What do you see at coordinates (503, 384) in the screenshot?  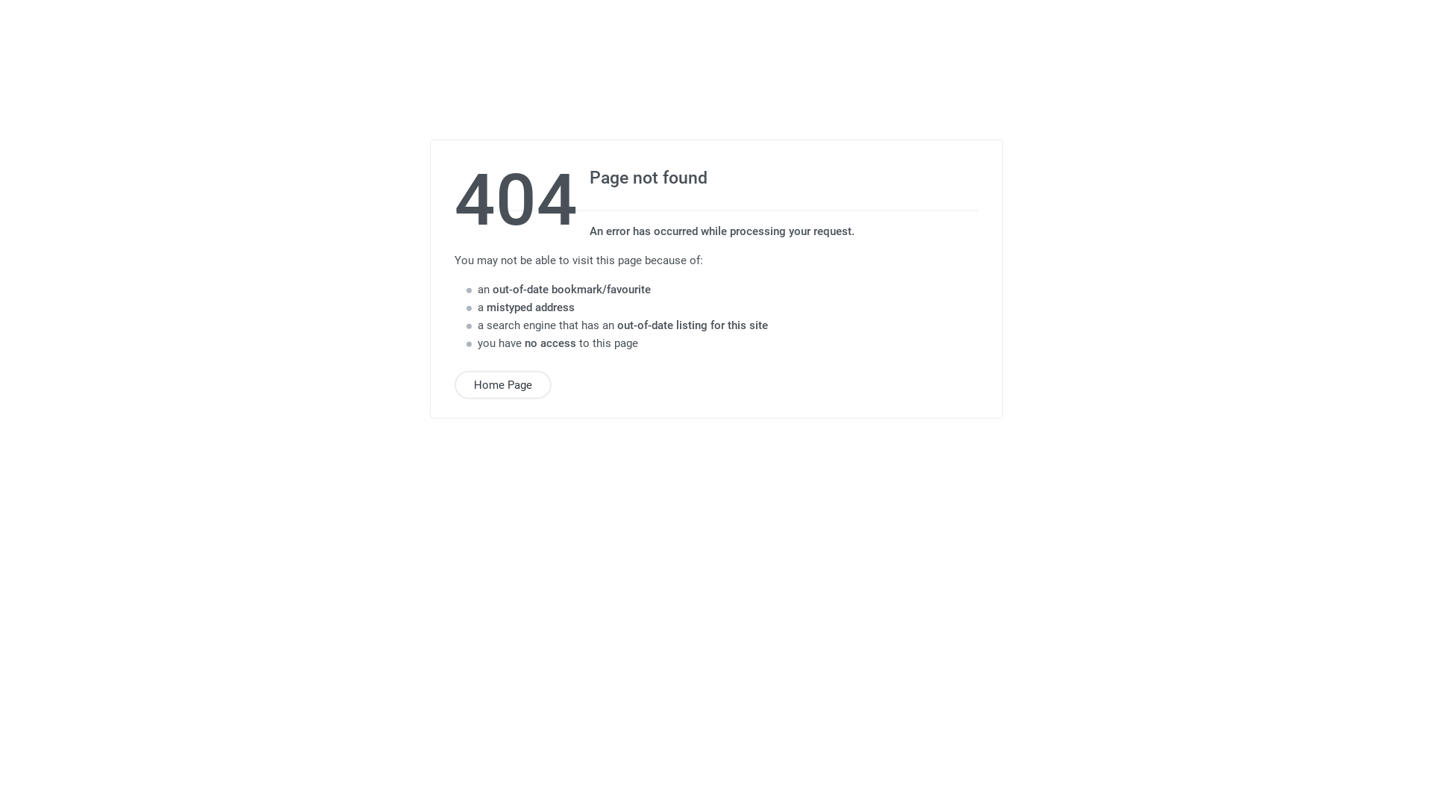 I see `Home Page` at bounding box center [503, 384].